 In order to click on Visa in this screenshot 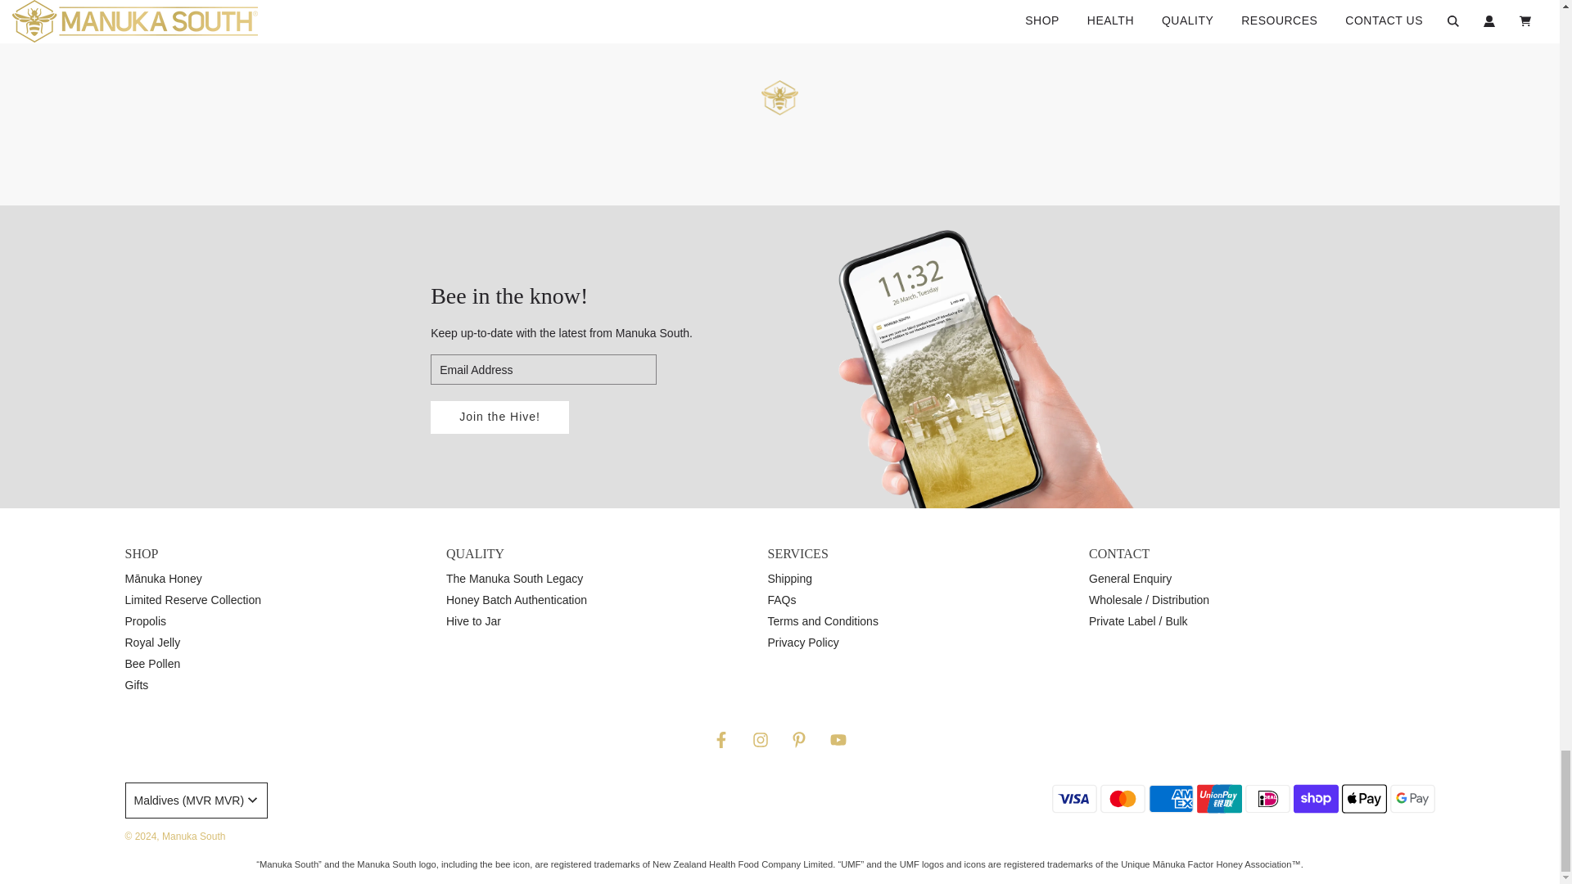, I will do `click(1073, 798)`.